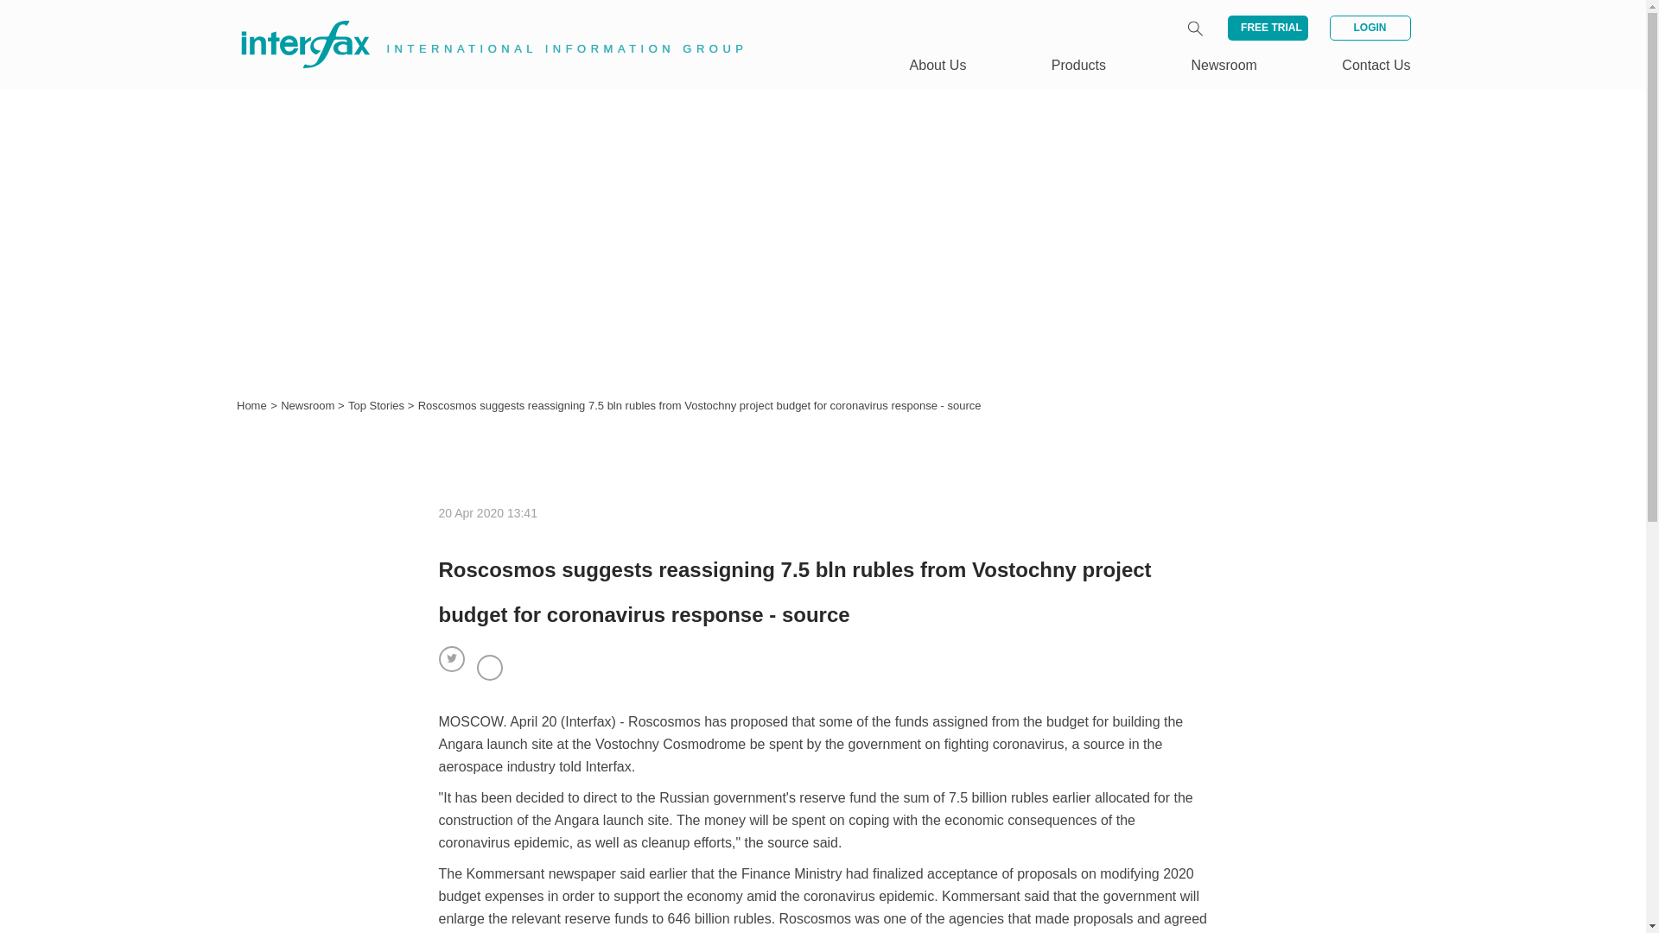 The width and height of the screenshot is (1659, 933). Describe the element at coordinates (480, 24) in the screenshot. I see `INTERNATIONAL INFORMATION GROUP` at that location.